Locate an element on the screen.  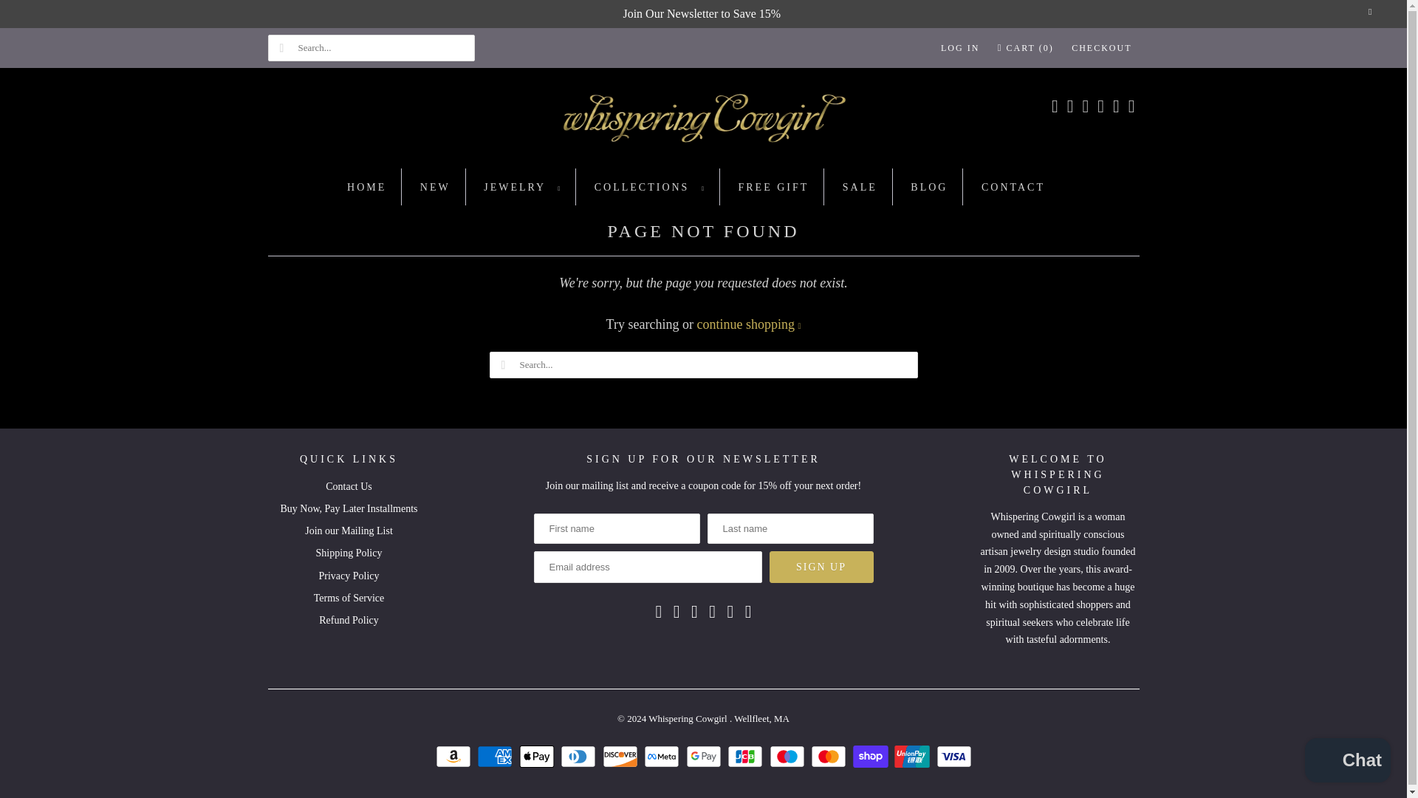
Discover is located at coordinates (622, 756).